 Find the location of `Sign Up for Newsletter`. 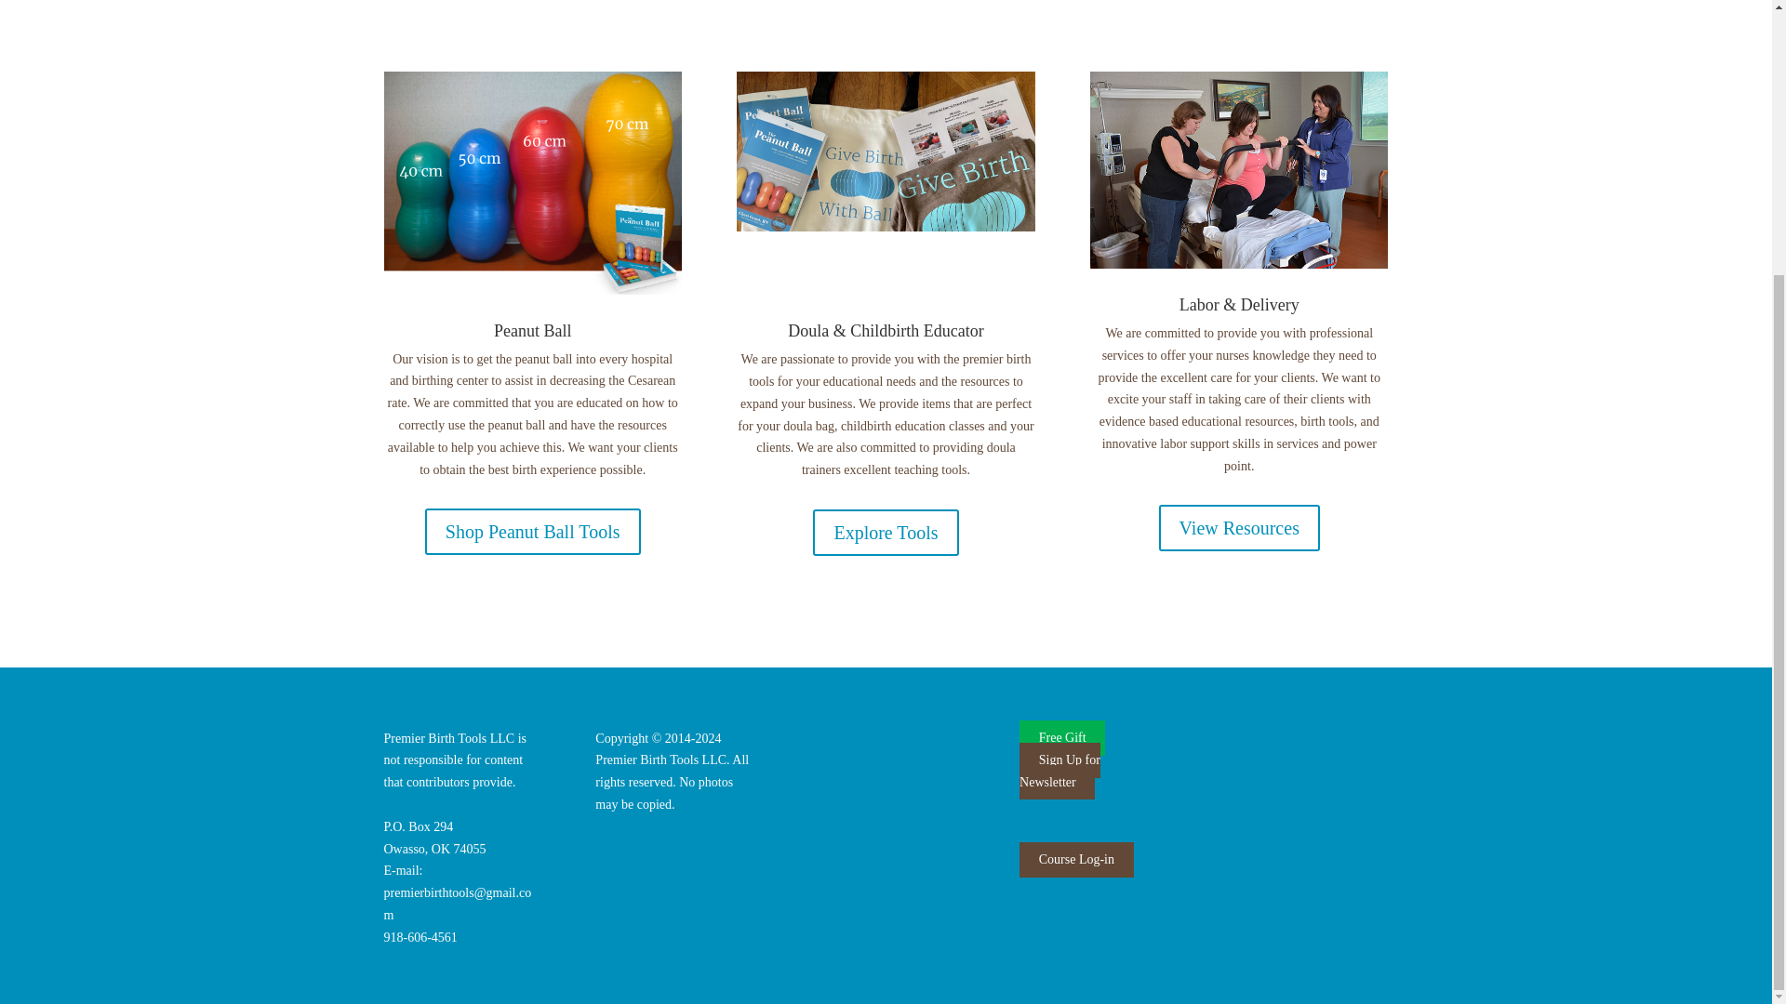

Sign Up for Newsletter is located at coordinates (1060, 771).